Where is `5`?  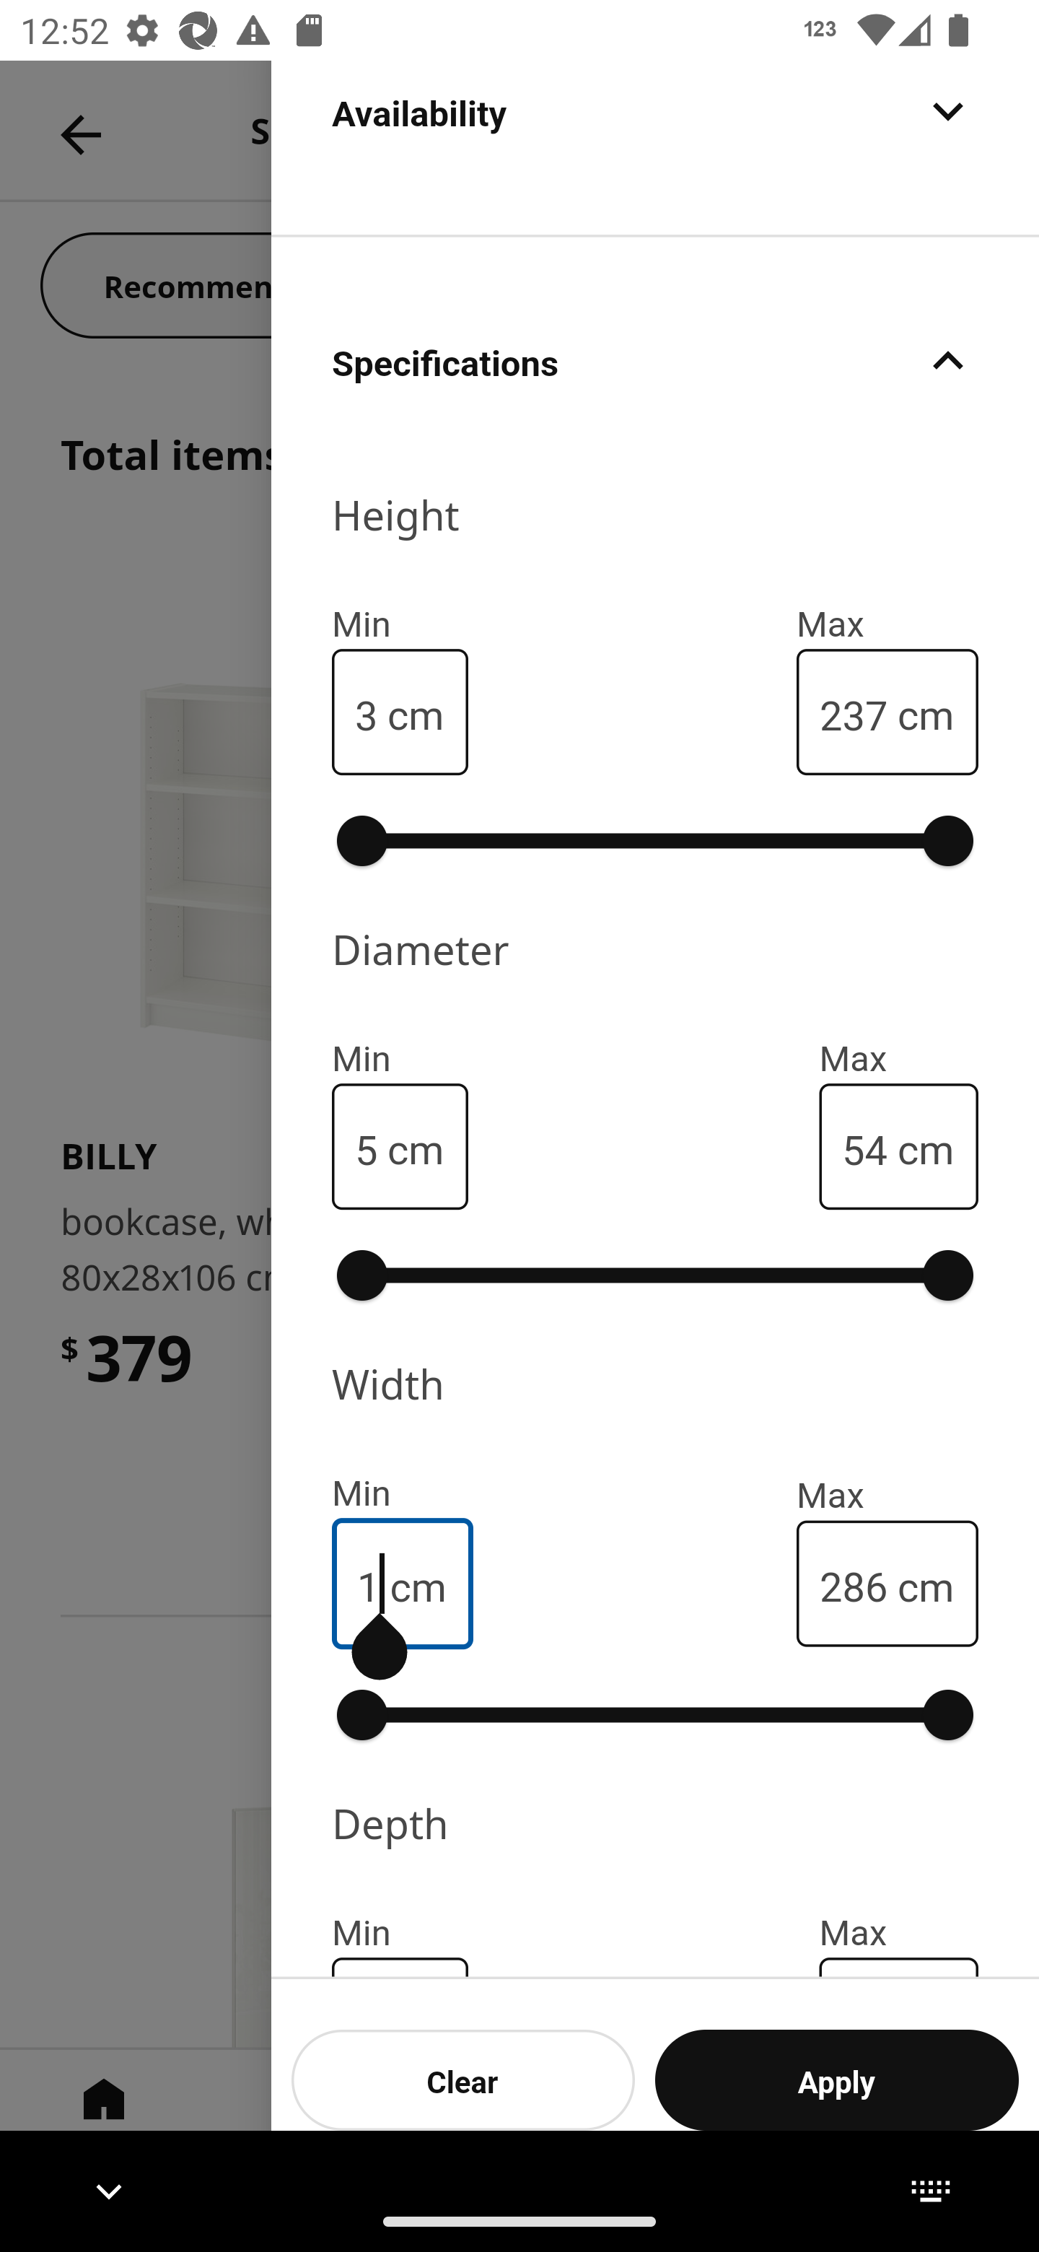 5 is located at coordinates (366, 1147).